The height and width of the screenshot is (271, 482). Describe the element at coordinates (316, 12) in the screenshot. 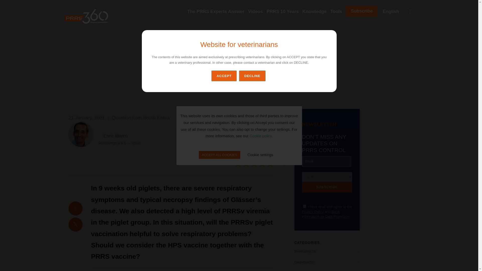

I see `Knowledge` at that location.